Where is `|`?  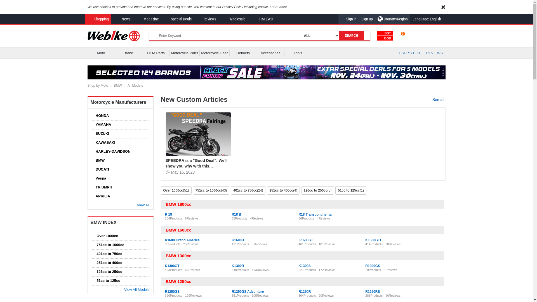
| is located at coordinates (375, 19).